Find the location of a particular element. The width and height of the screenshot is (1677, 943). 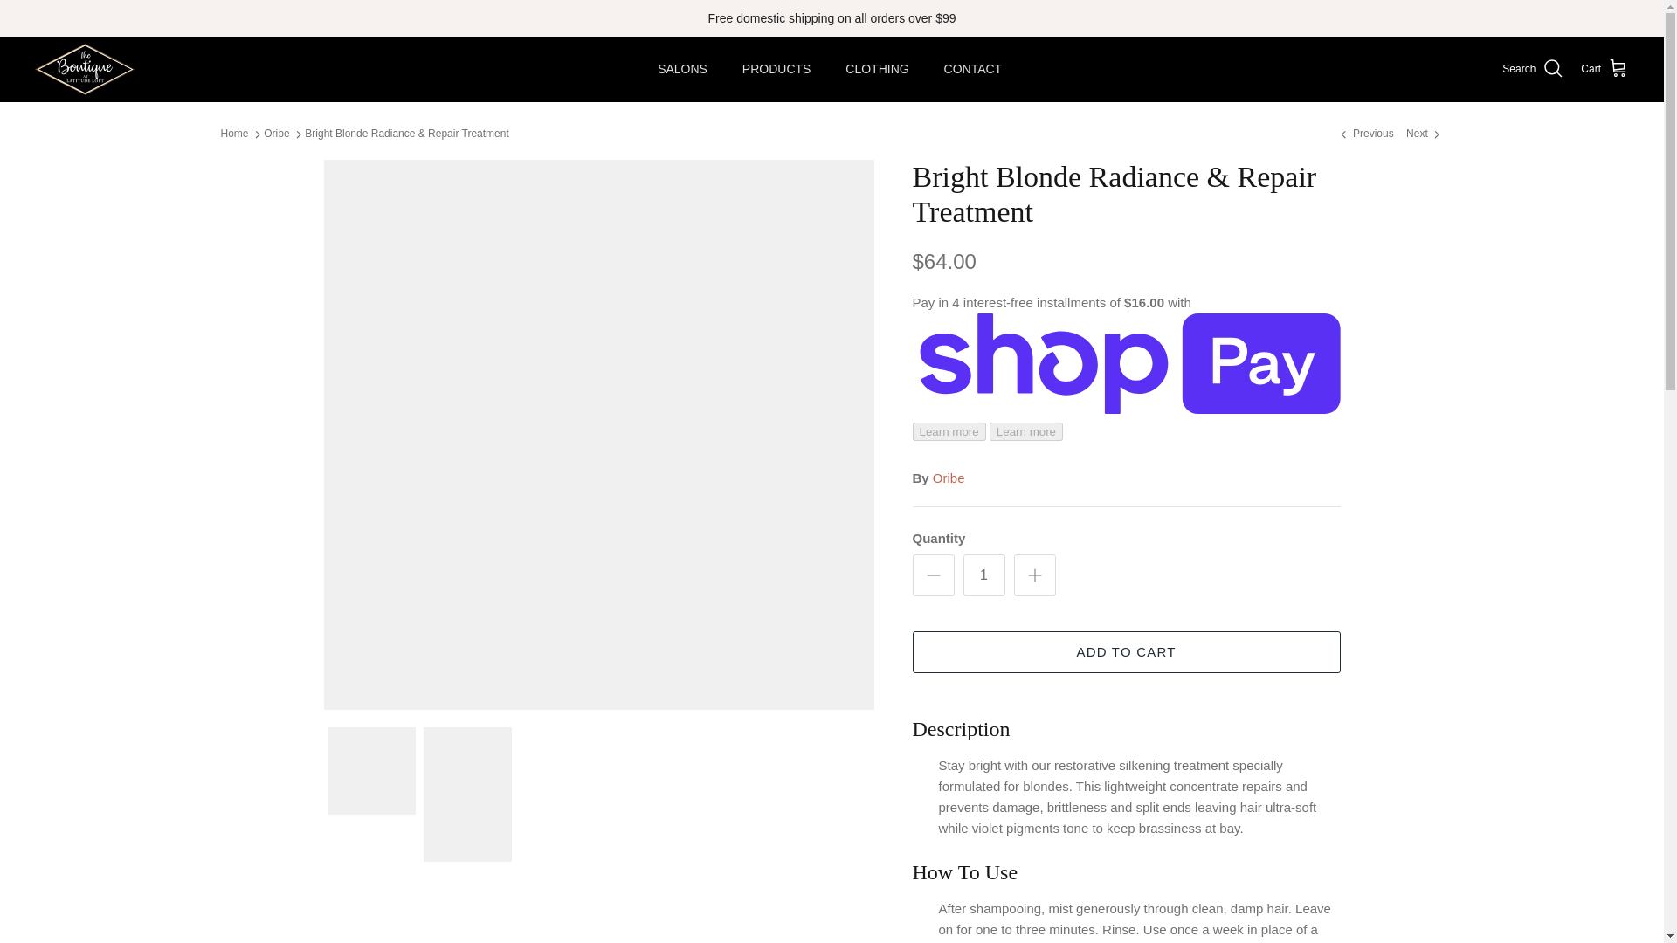

Previous is located at coordinates (1364, 134).